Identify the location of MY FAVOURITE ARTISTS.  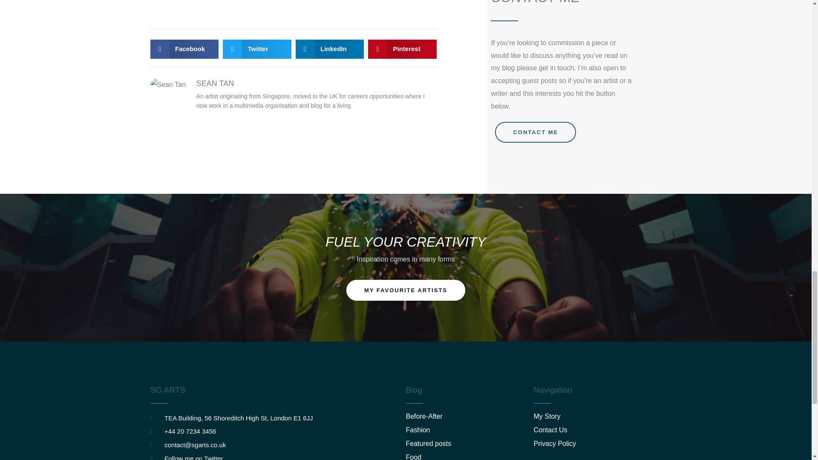
(406, 290).